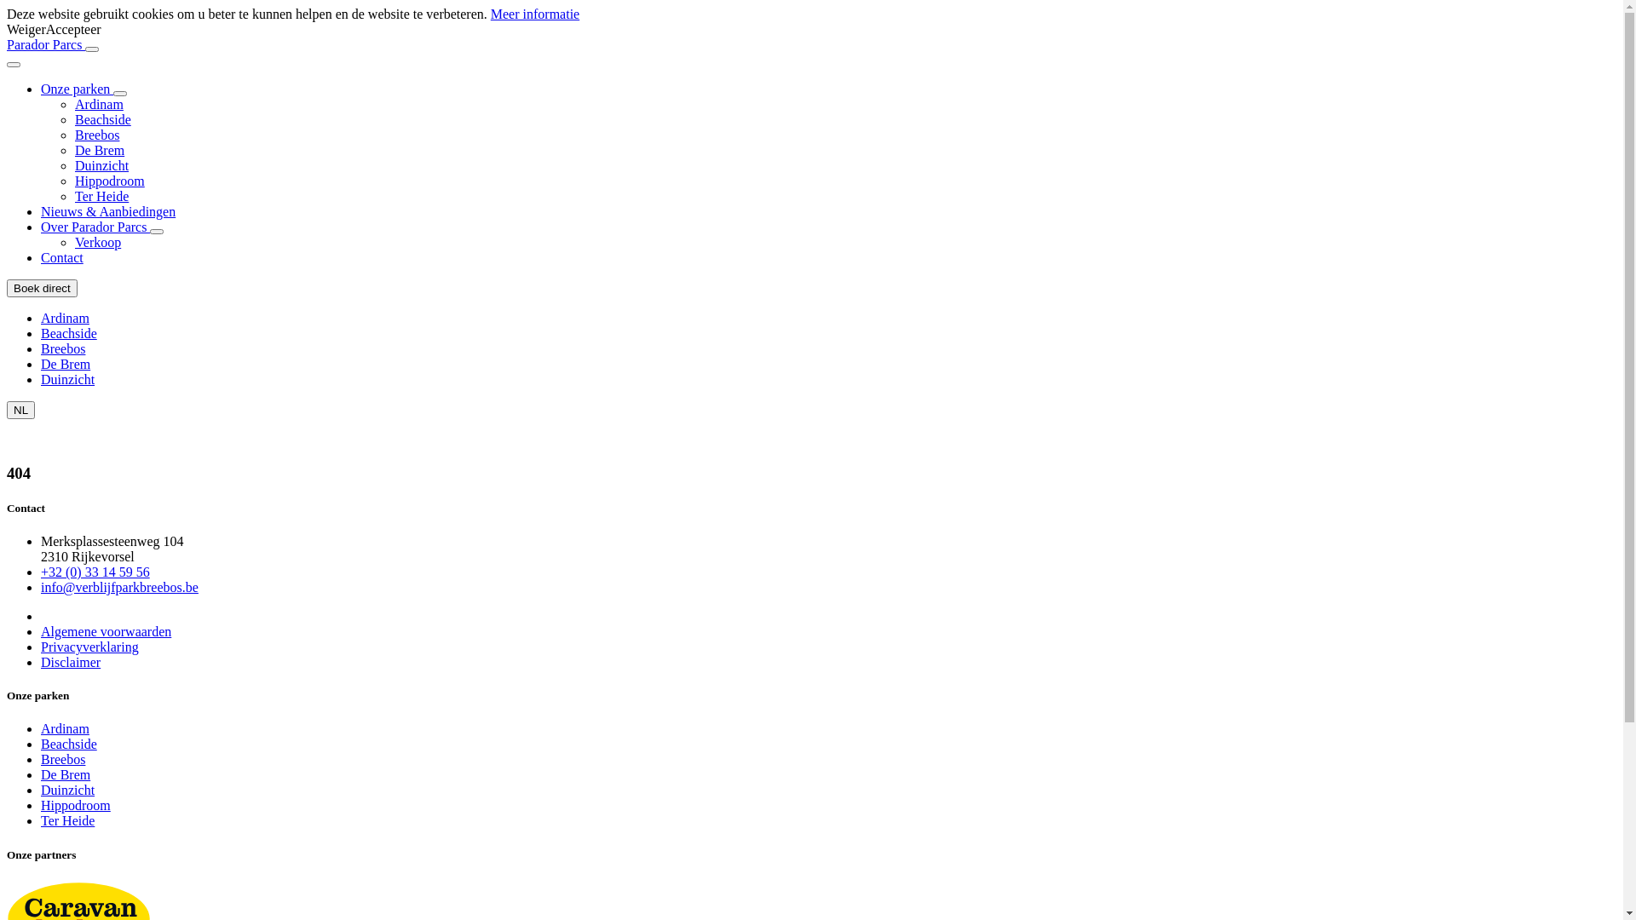 The height and width of the screenshot is (920, 1636). I want to click on Beachside, so click(69, 334).